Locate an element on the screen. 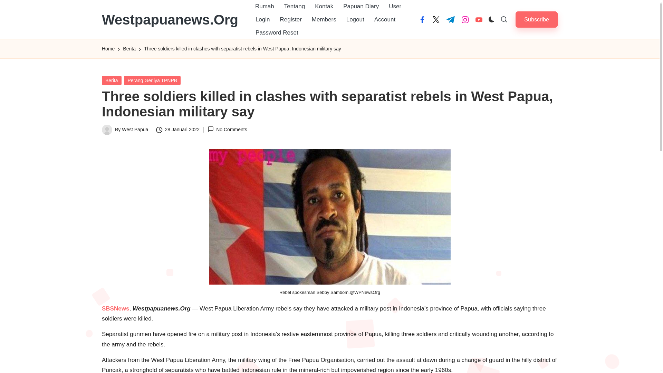 This screenshot has width=663, height=373. Members is located at coordinates (324, 19).